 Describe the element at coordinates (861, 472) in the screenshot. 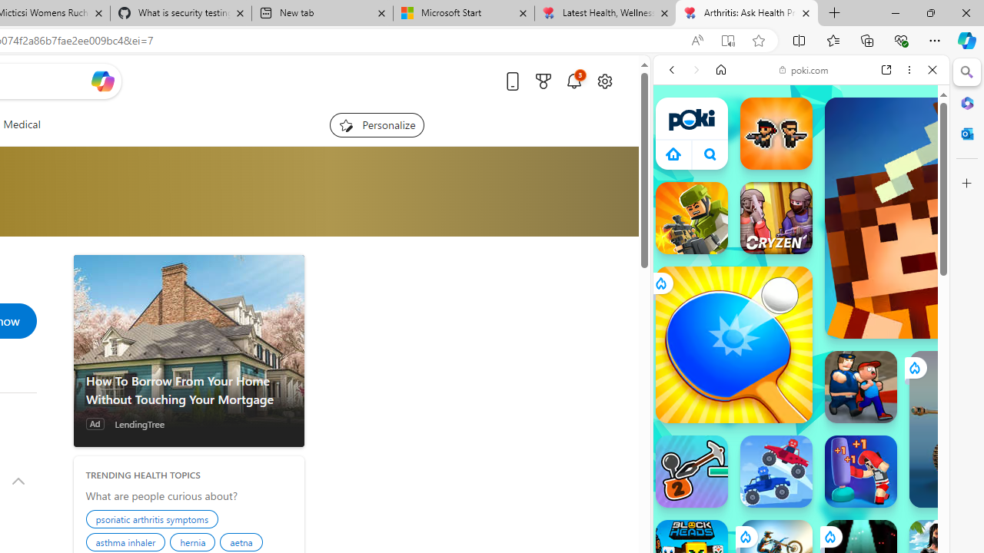

I see `Punch Legend Simulator Punch Legend Simulator` at that location.